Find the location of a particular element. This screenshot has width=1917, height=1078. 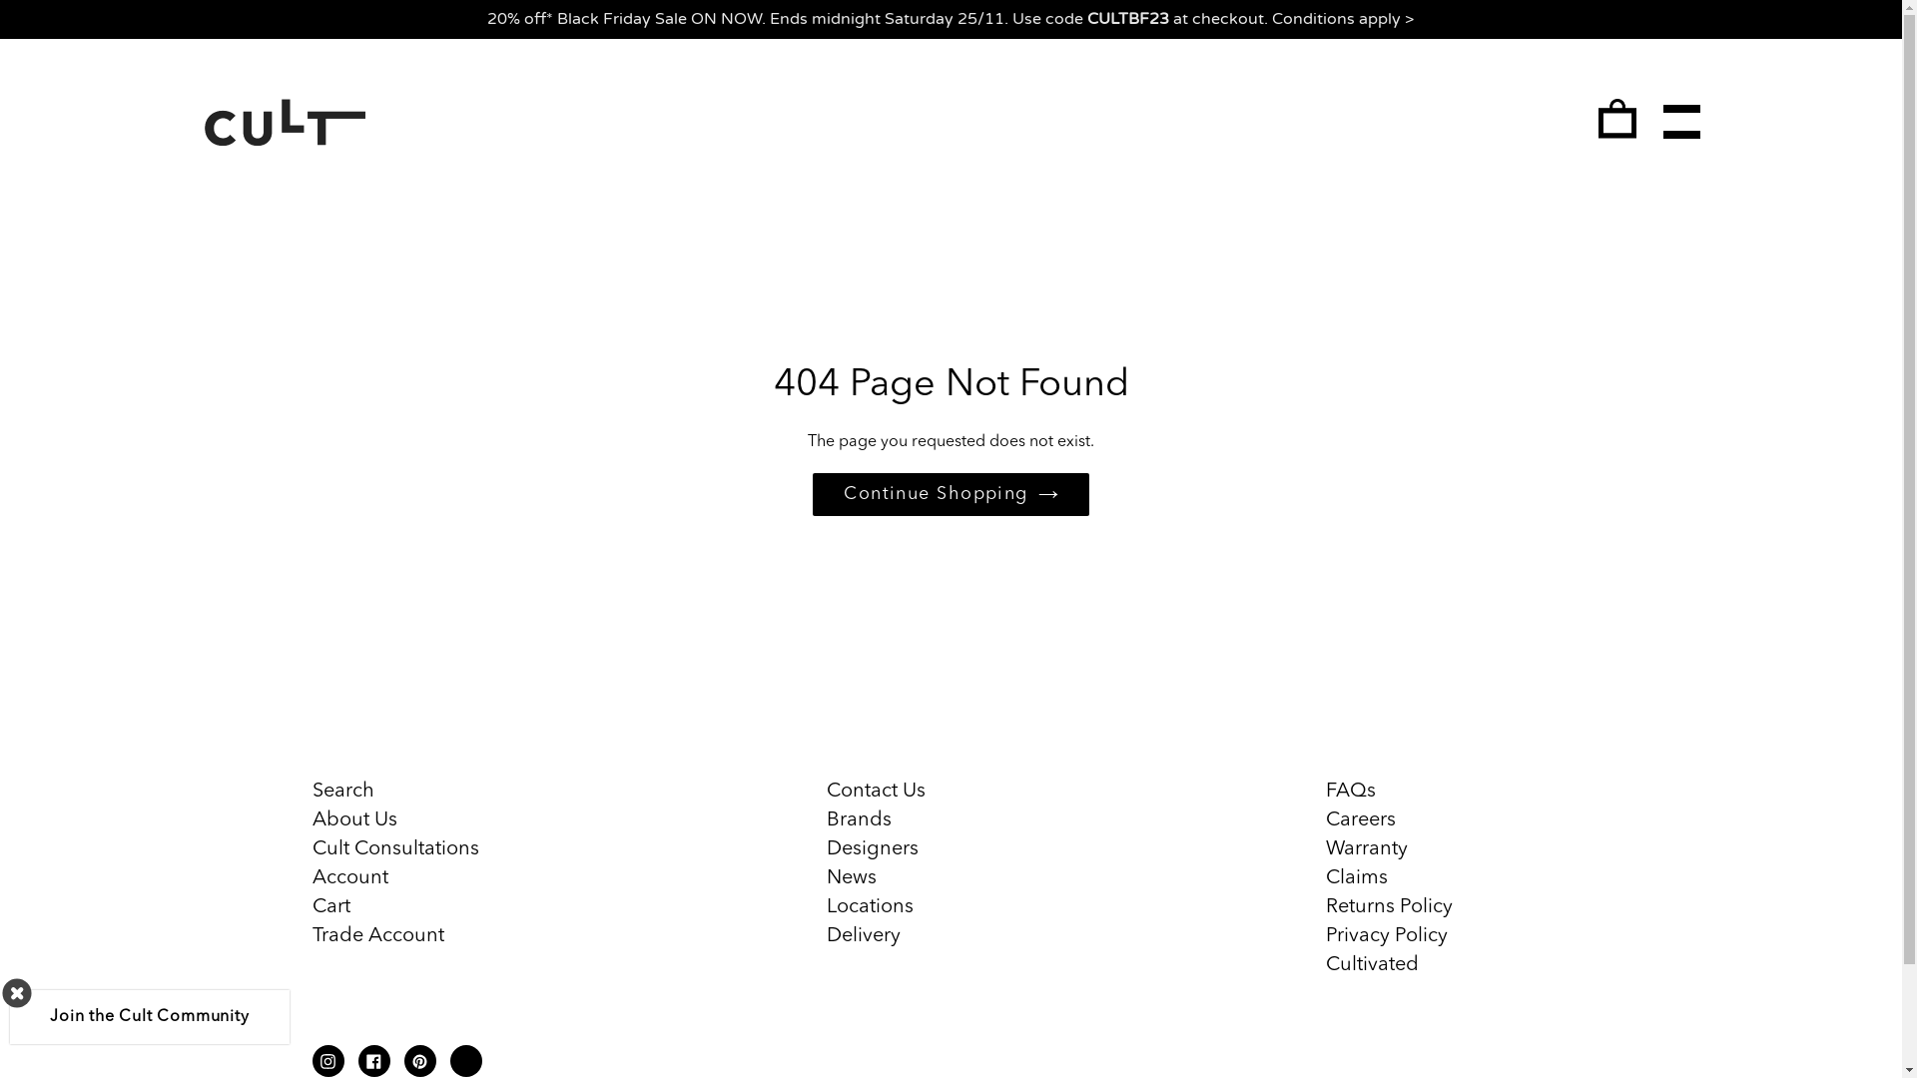

Cultivated is located at coordinates (1372, 965).